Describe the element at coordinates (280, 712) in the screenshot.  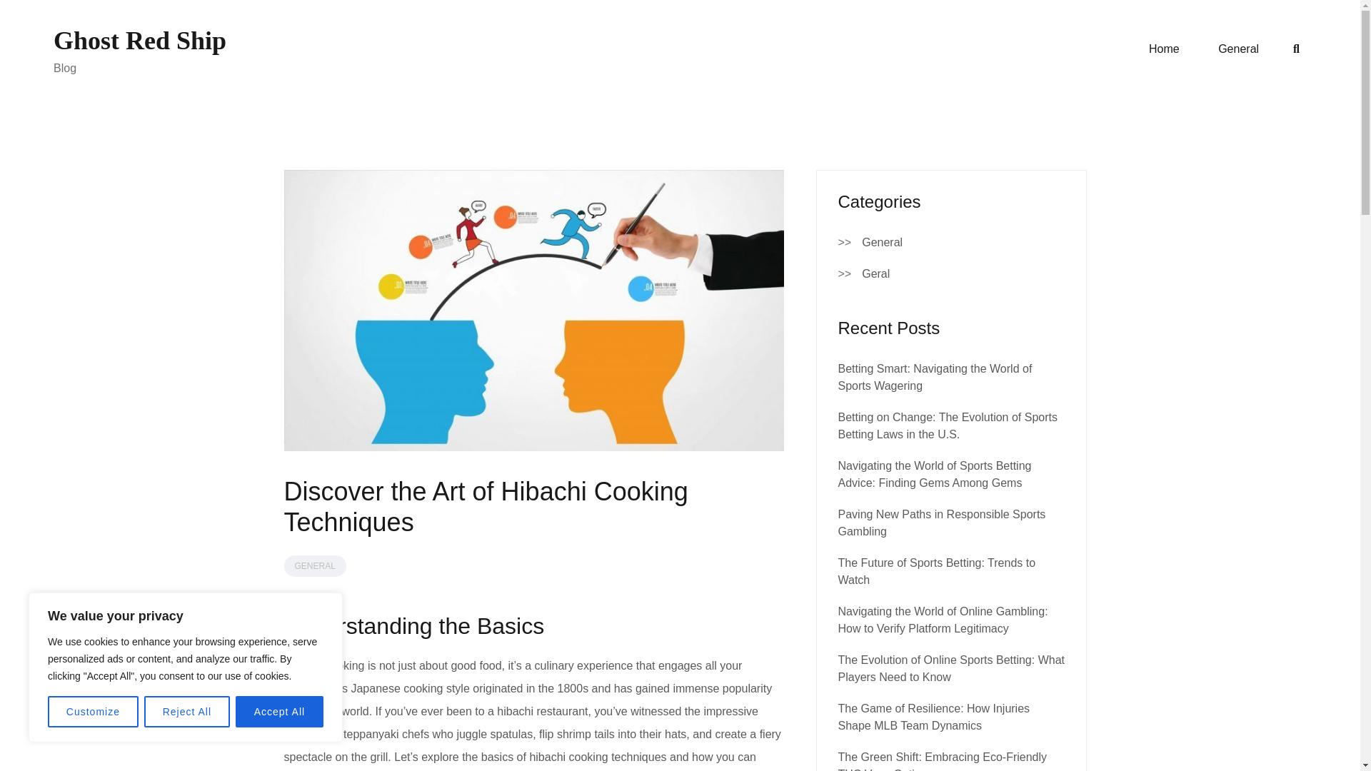
I see `Accept All` at that location.